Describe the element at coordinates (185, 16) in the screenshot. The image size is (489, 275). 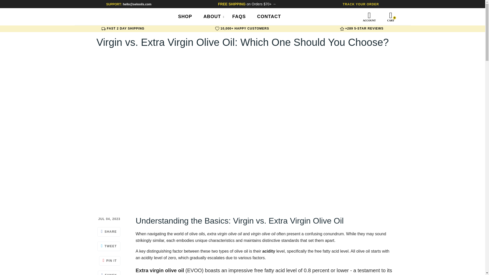
I see `SHOP` at that location.